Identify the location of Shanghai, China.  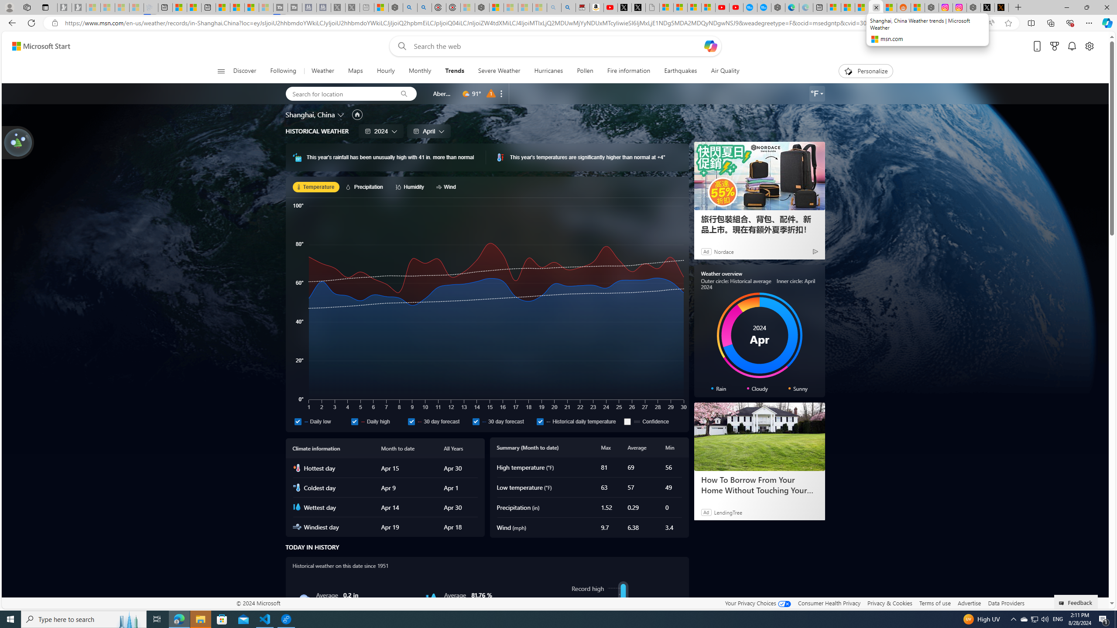
(310, 114).